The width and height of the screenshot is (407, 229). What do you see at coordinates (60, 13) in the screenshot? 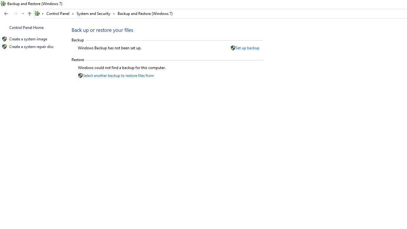
I see `Control Panel` at bounding box center [60, 13].